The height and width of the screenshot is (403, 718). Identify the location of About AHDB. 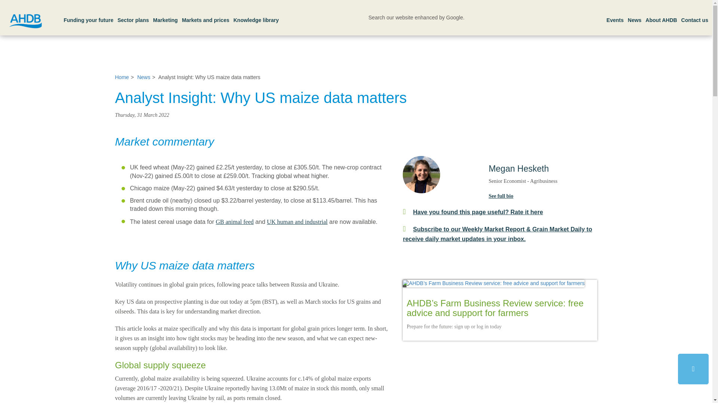
(661, 16).